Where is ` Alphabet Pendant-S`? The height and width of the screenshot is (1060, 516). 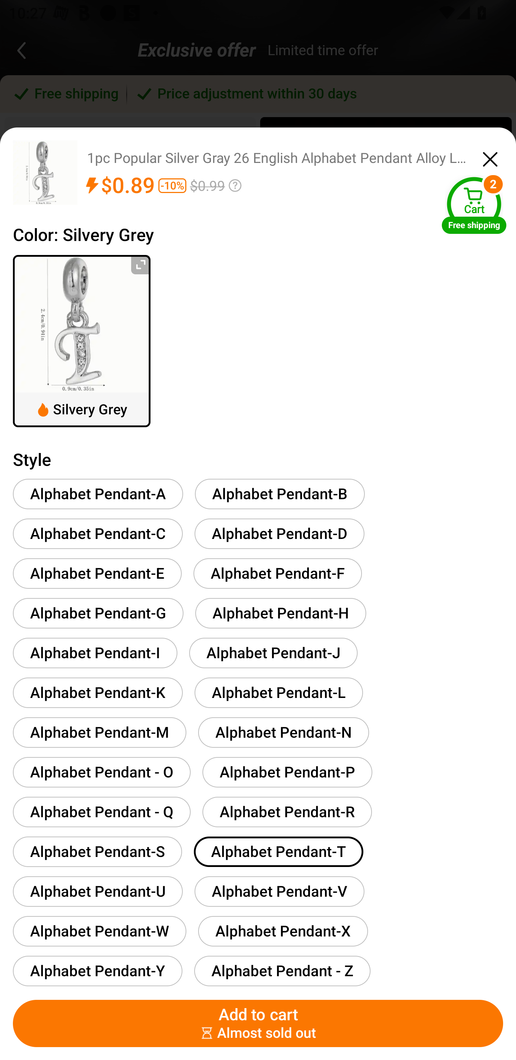
 Alphabet Pendant-S is located at coordinates (97, 852).